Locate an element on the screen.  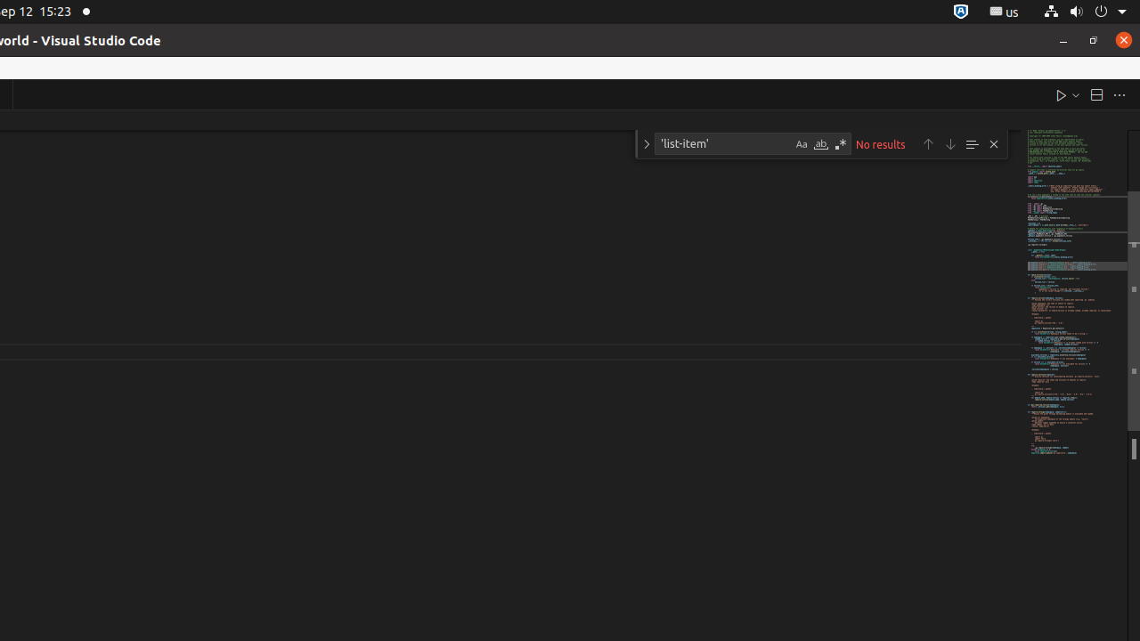
More Actions... is located at coordinates (1120, 94).